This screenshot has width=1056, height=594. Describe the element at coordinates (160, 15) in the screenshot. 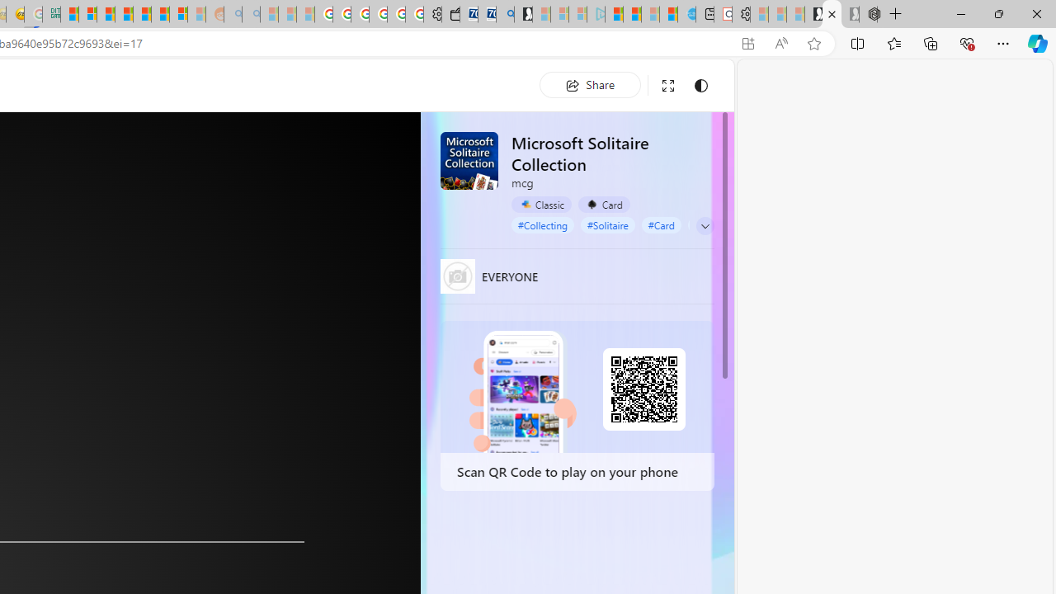

I see `Kinda Frugal - MSN` at that location.